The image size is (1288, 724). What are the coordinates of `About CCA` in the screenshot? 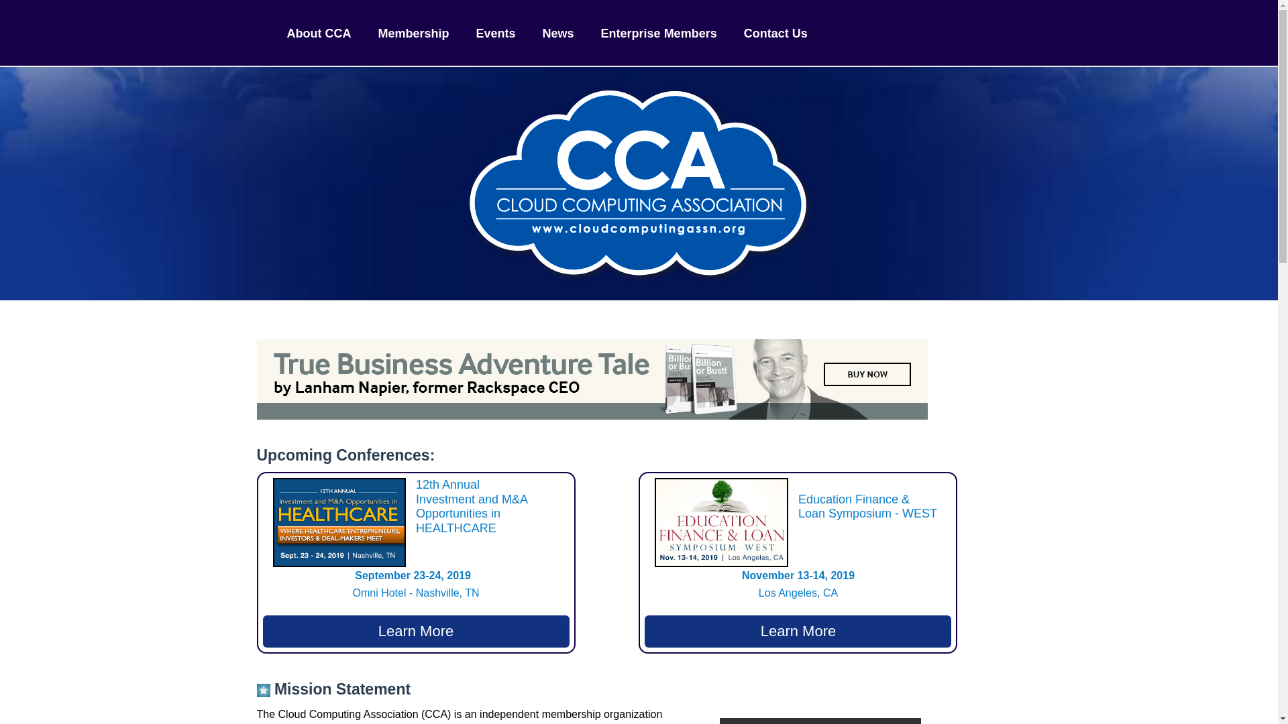 It's located at (775, 32).